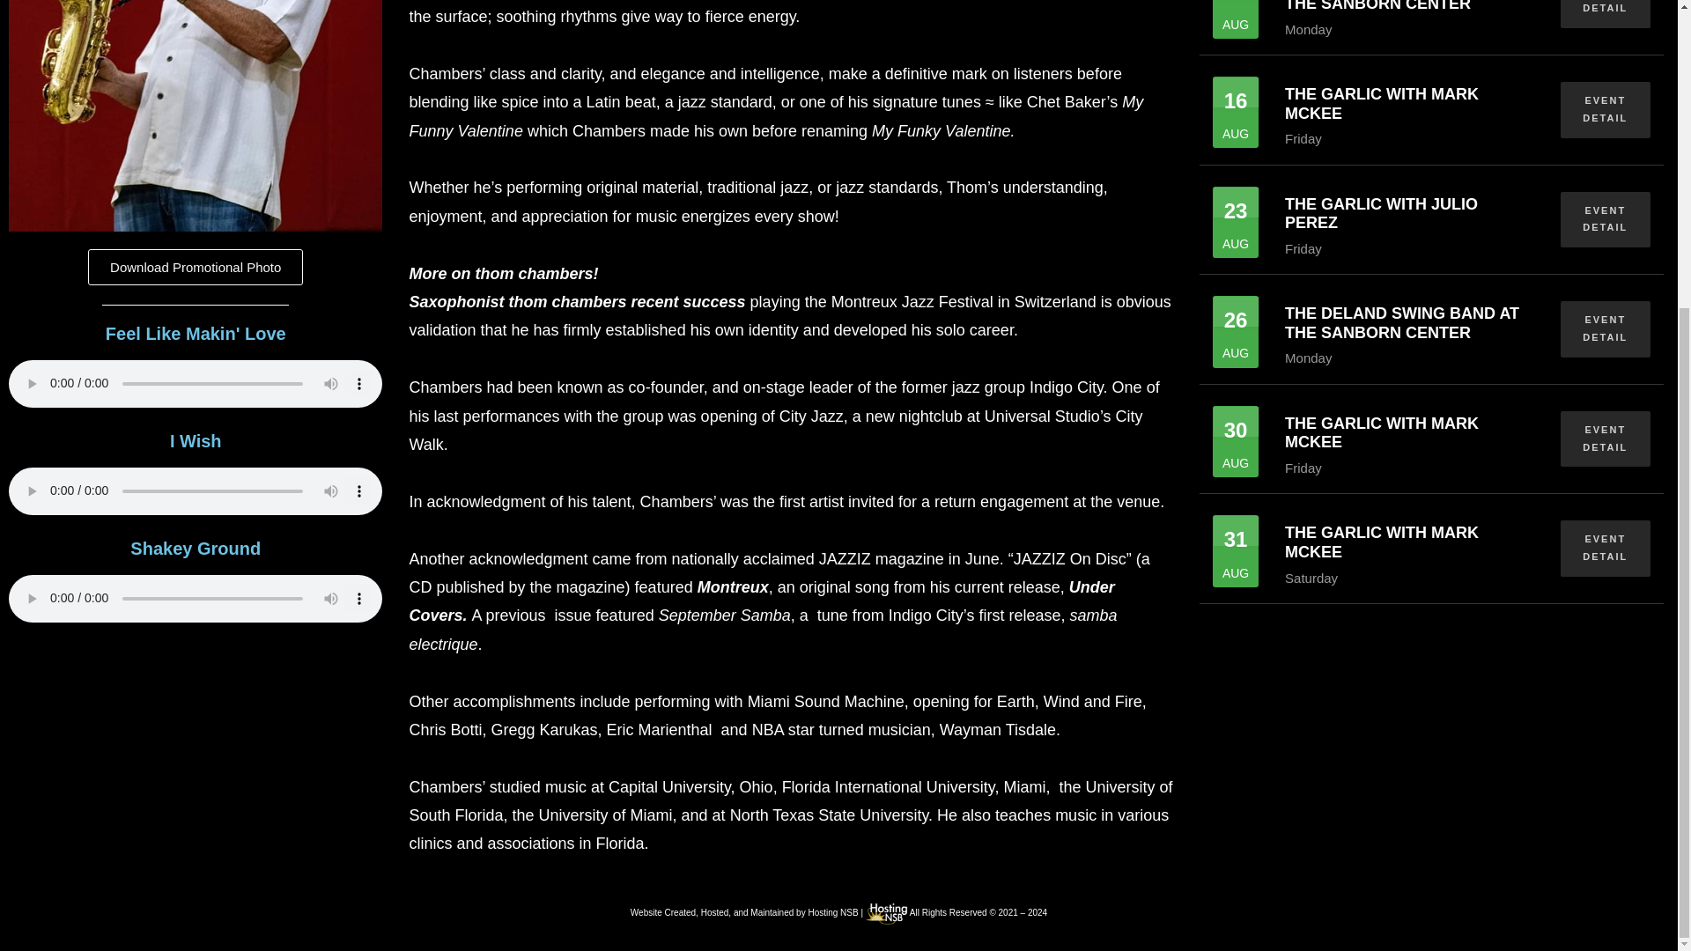  Describe the element at coordinates (1402, 322) in the screenshot. I see `THE DELAND SWING BAND AT THE SANBORN CENTER` at that location.